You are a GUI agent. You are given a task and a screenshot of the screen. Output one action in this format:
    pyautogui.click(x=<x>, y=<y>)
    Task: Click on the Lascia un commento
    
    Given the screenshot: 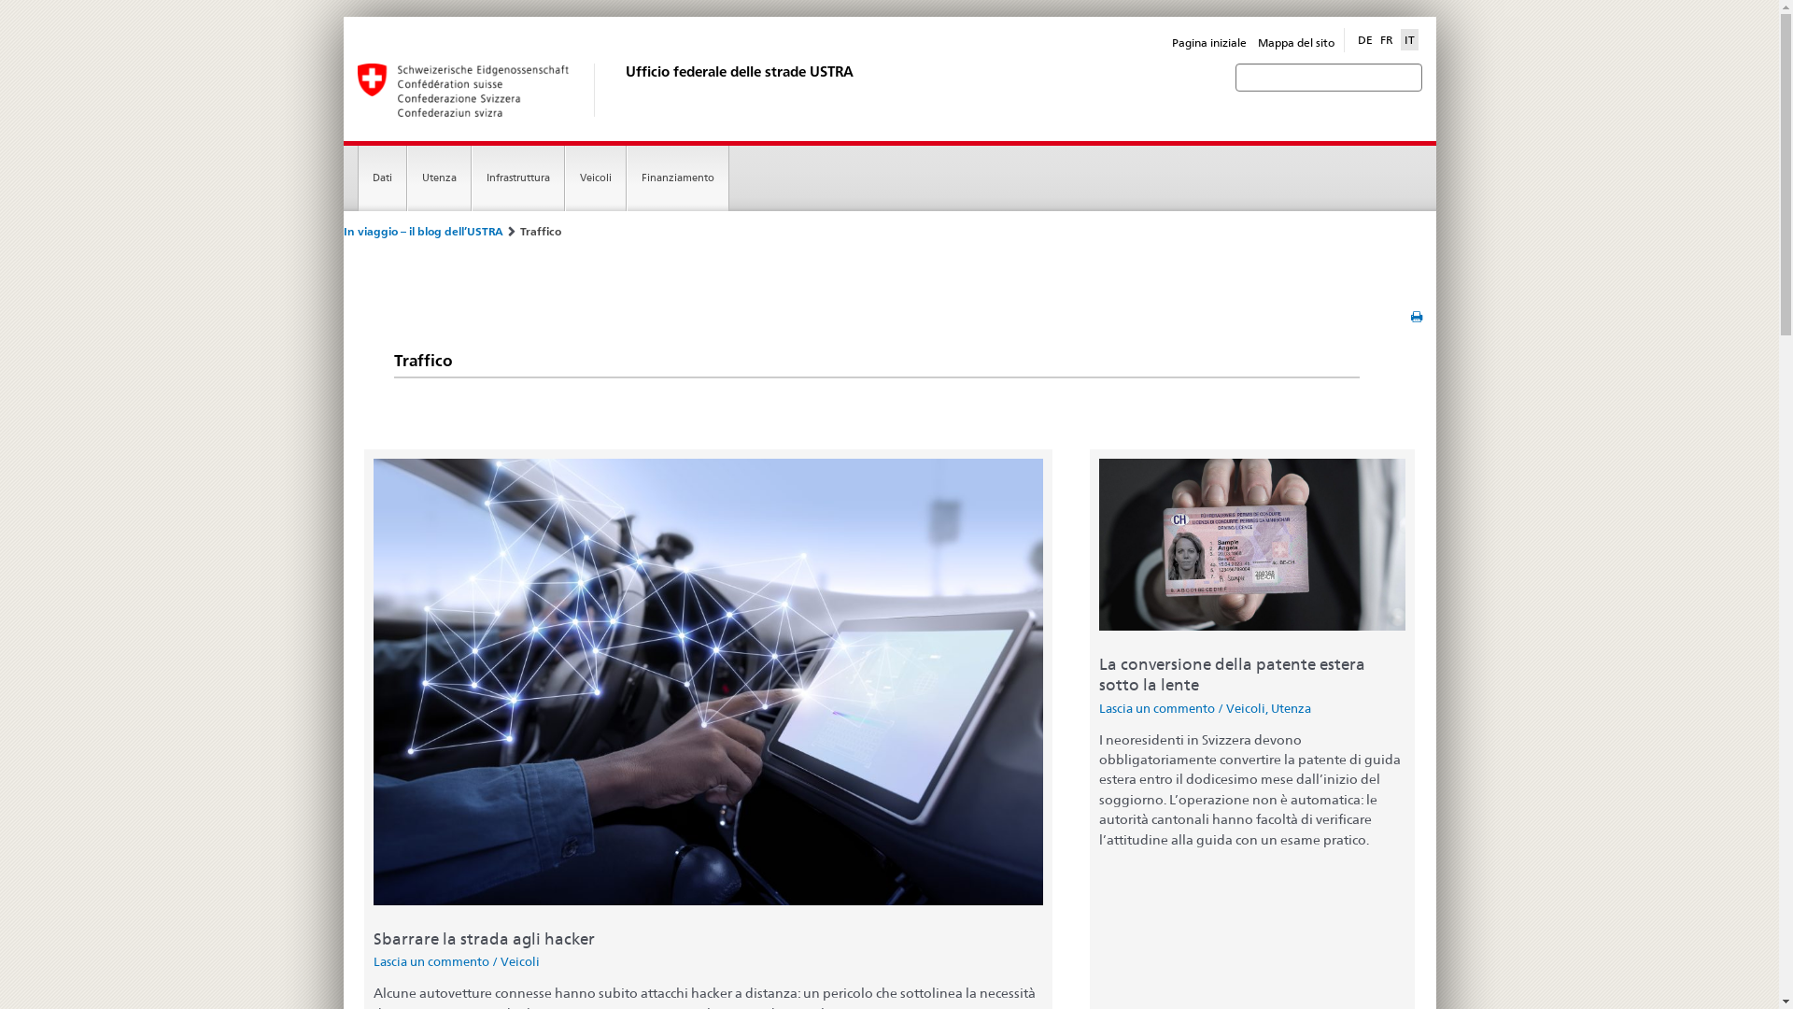 What is the action you would take?
    pyautogui.click(x=1157, y=708)
    